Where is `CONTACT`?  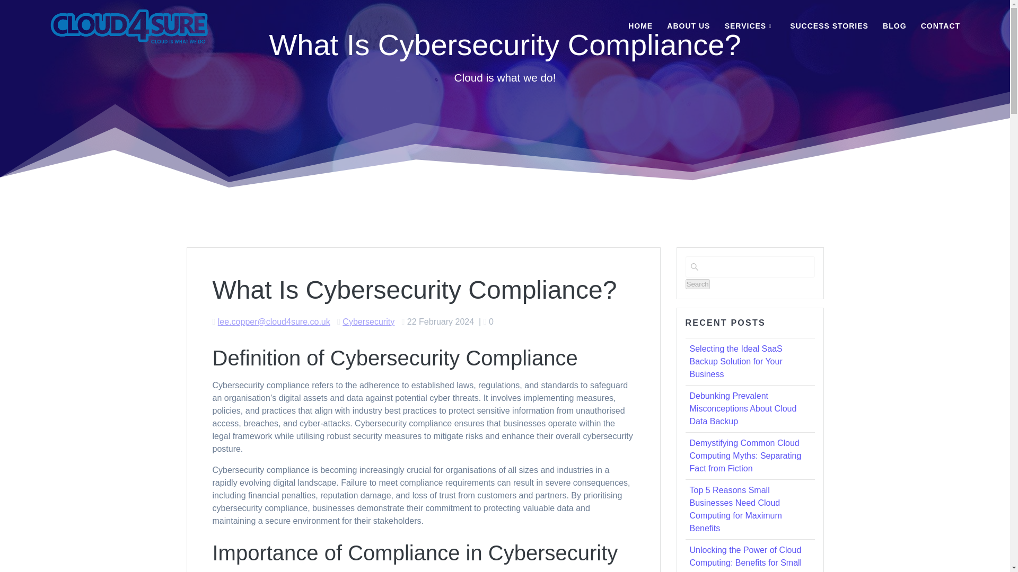
CONTACT is located at coordinates (941, 26).